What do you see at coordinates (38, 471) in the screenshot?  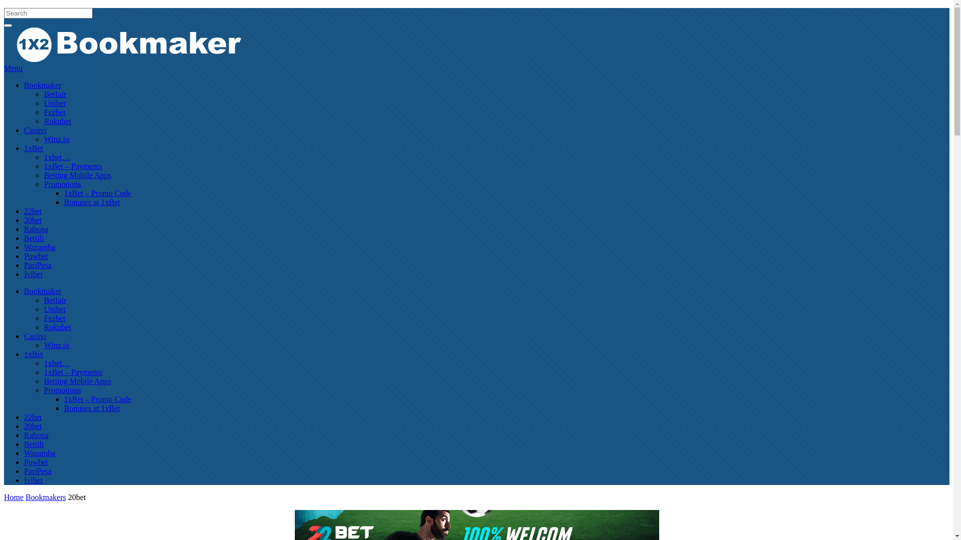 I see `PariPesa` at bounding box center [38, 471].